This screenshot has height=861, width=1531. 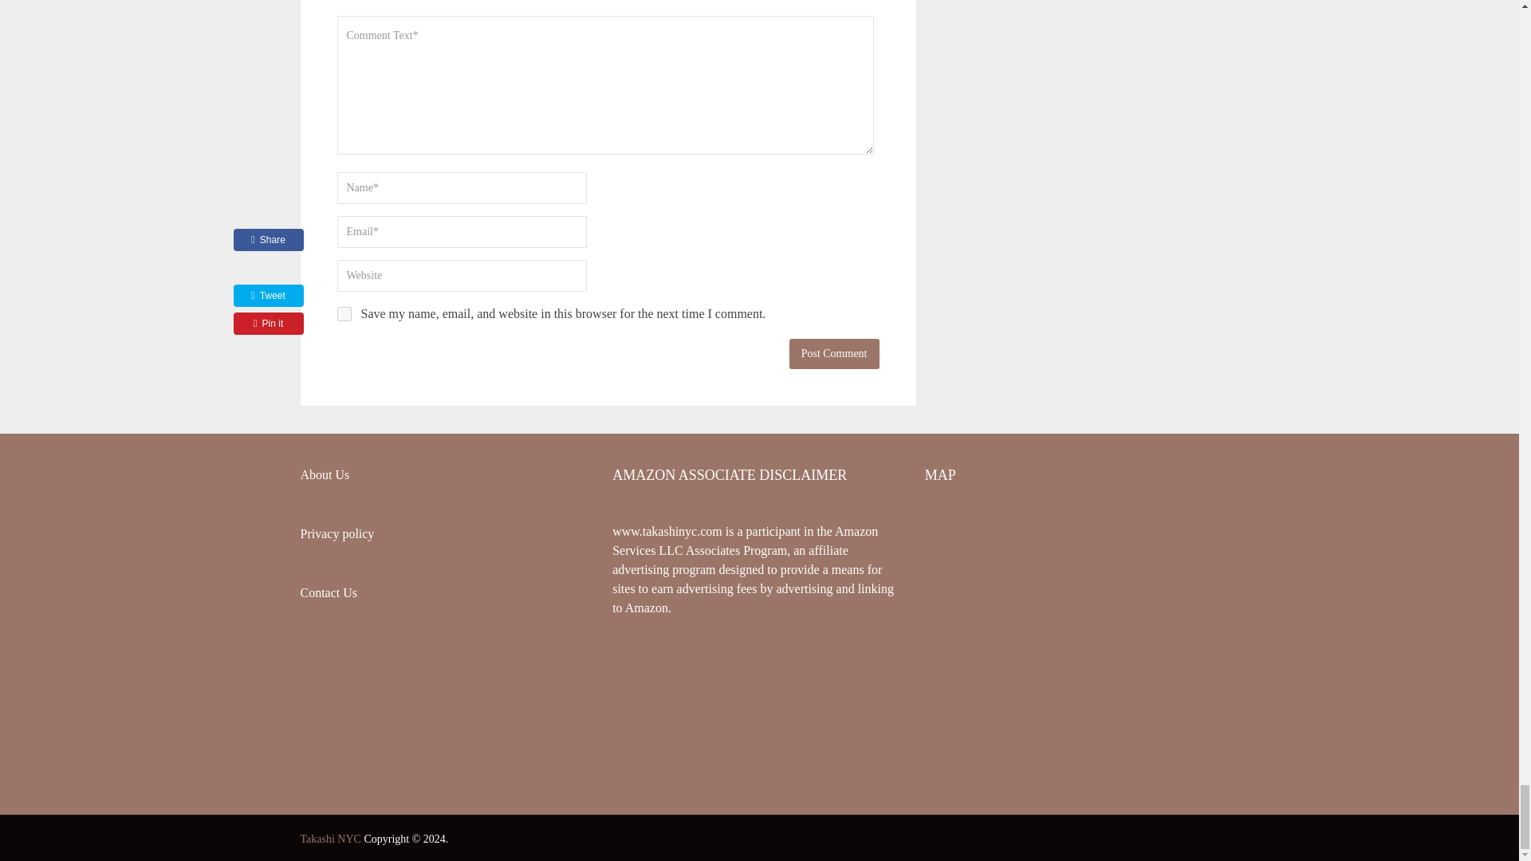 What do you see at coordinates (343, 313) in the screenshot?
I see `yes` at bounding box center [343, 313].